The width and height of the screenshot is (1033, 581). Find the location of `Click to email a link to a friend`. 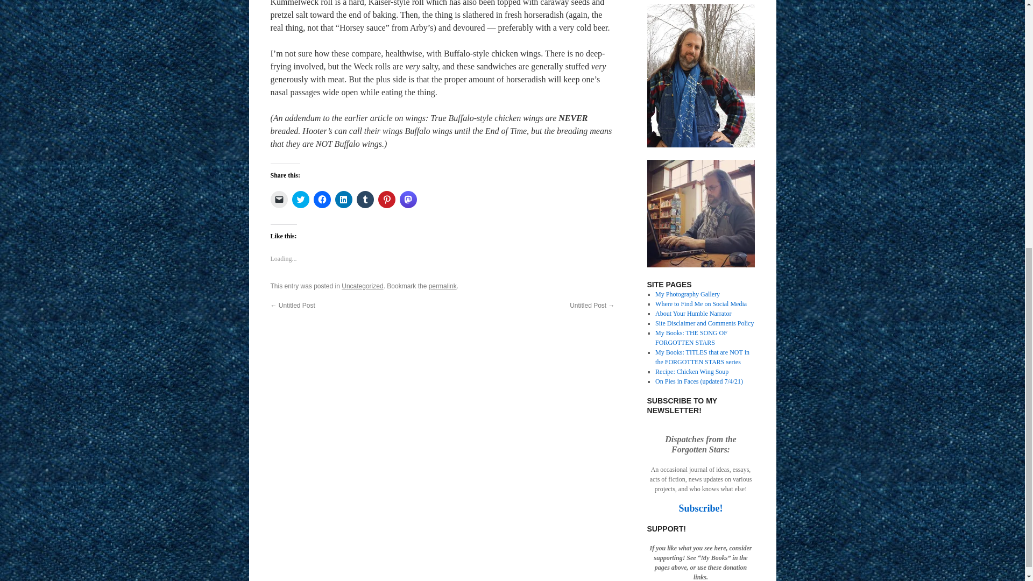

Click to email a link to a friend is located at coordinates (278, 199).